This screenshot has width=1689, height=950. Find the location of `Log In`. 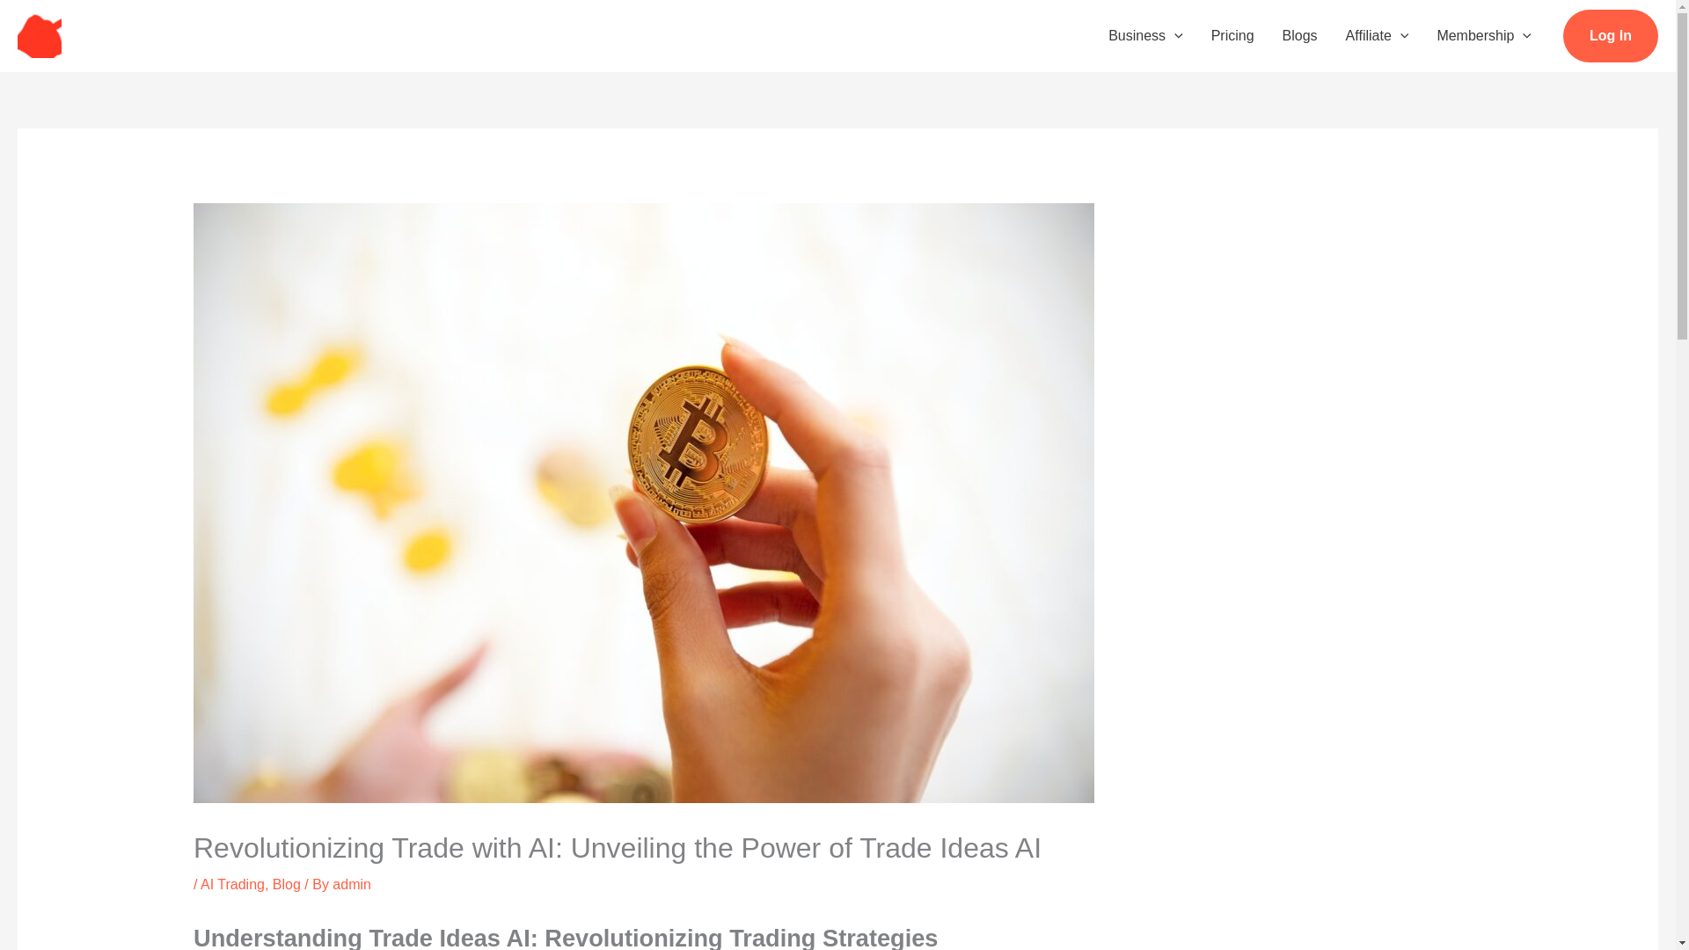

Log In is located at coordinates (1611, 35).